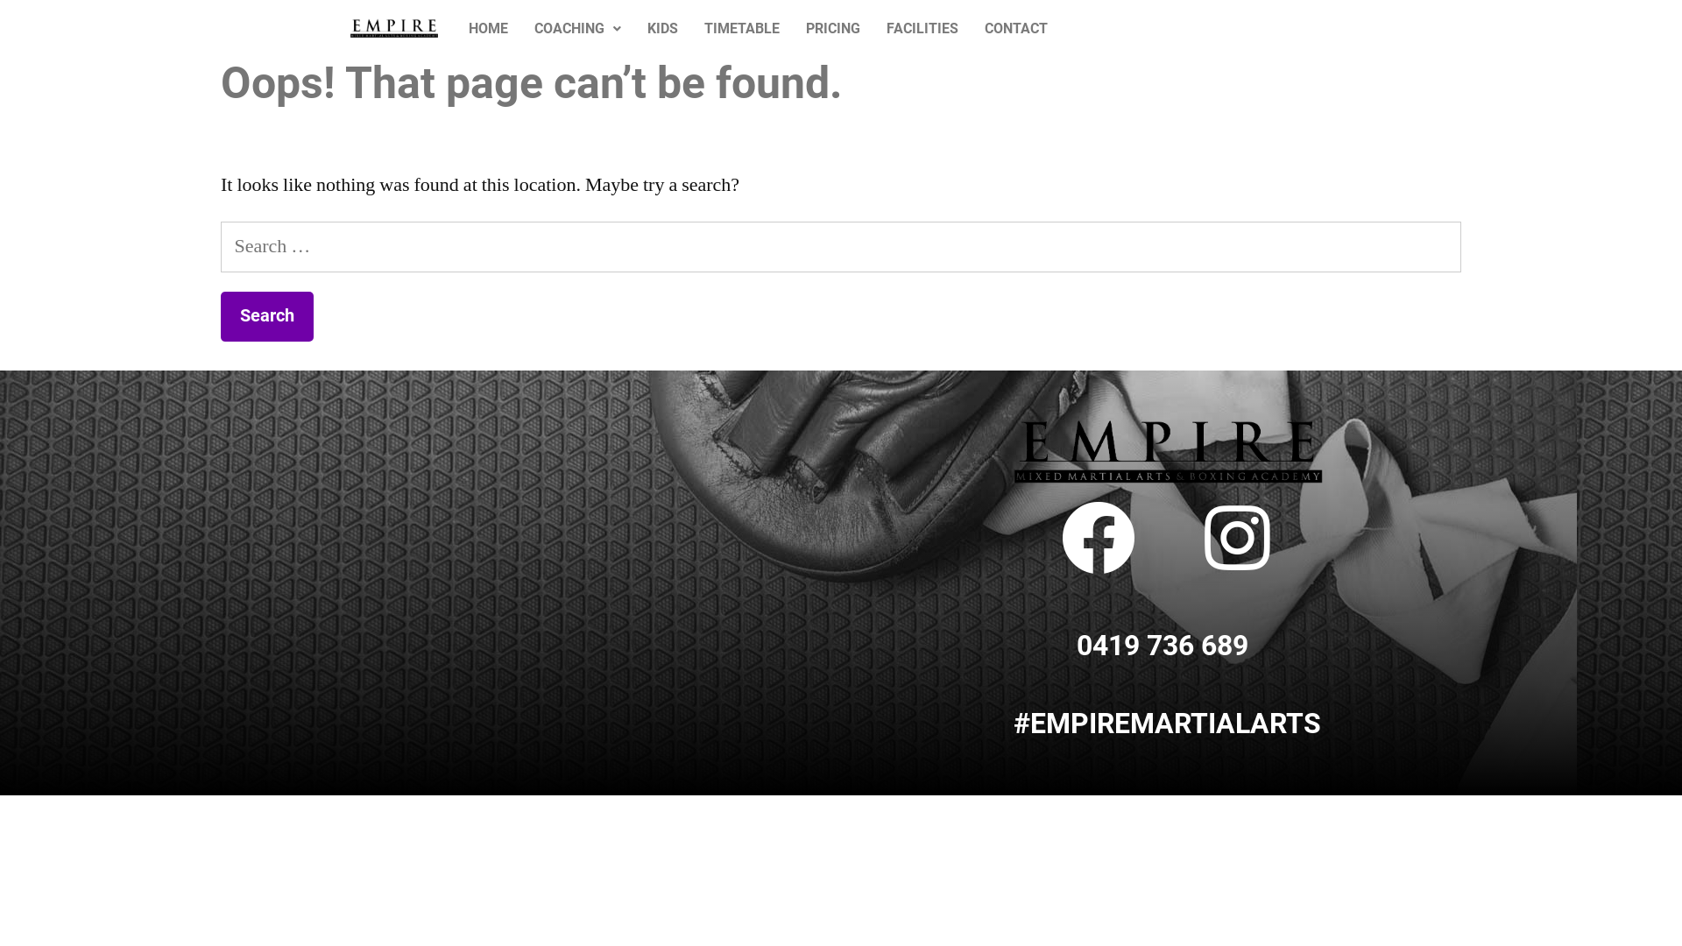 This screenshot has height=946, width=1682. I want to click on 4/3 Northward st, Upper Coomera, so click(473, 519).